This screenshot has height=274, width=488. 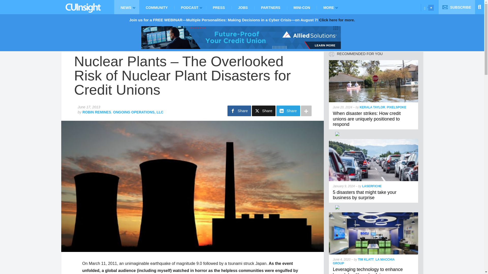 I want to click on NEWS, so click(x=126, y=7).